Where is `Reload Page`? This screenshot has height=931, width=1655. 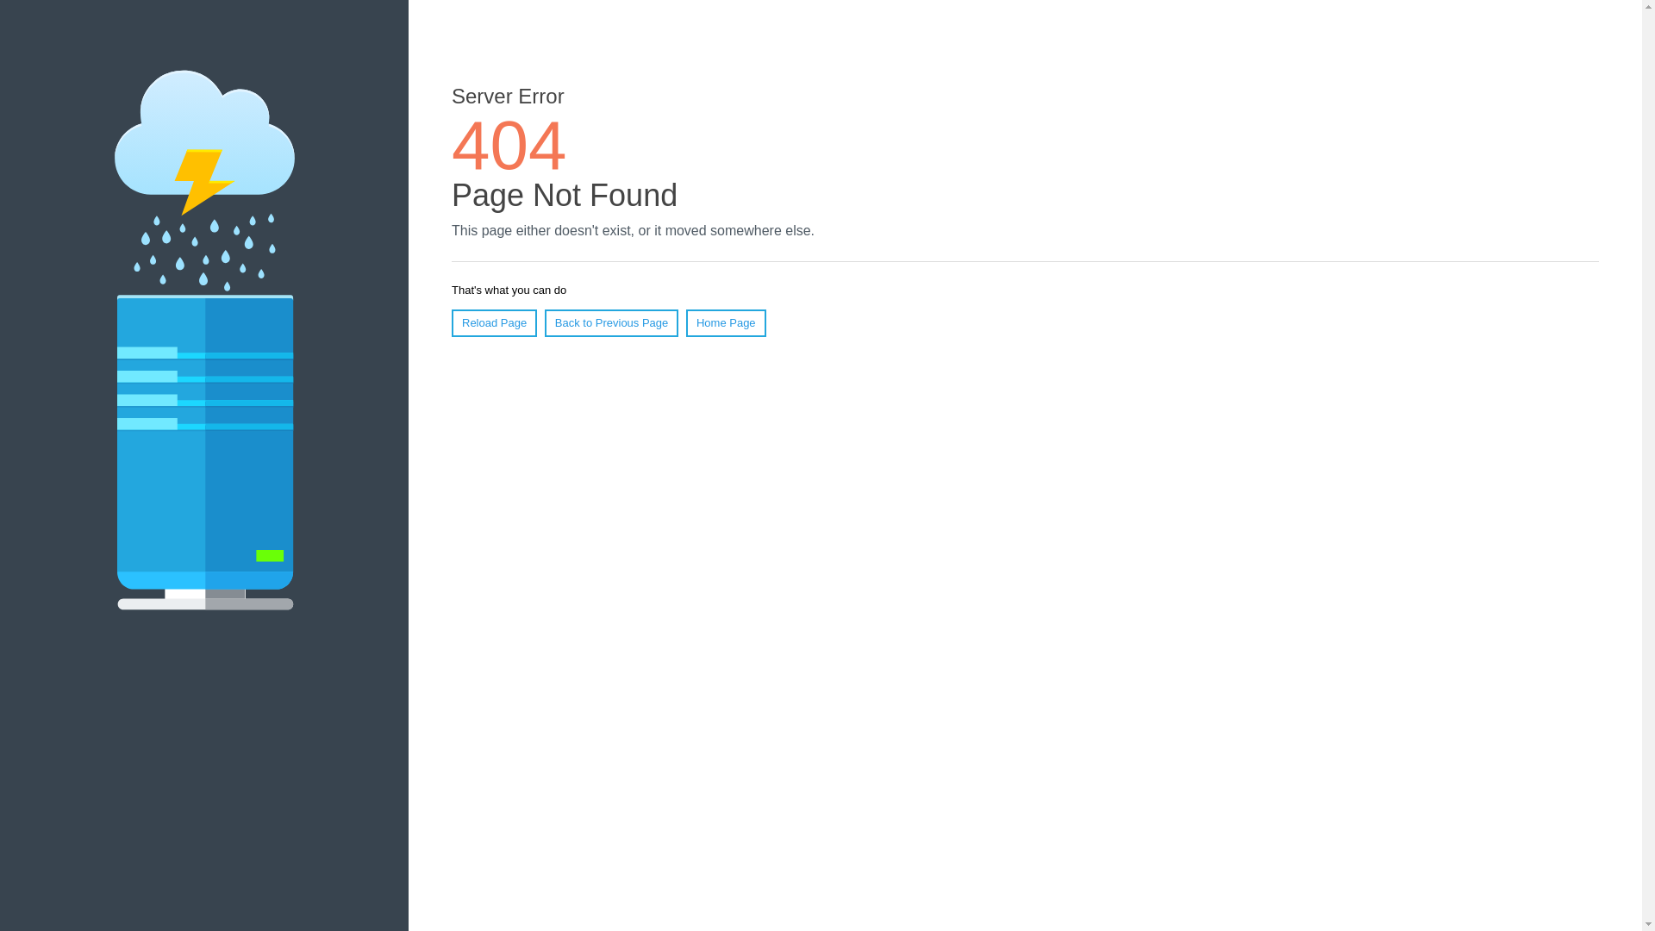 Reload Page is located at coordinates (495, 323).